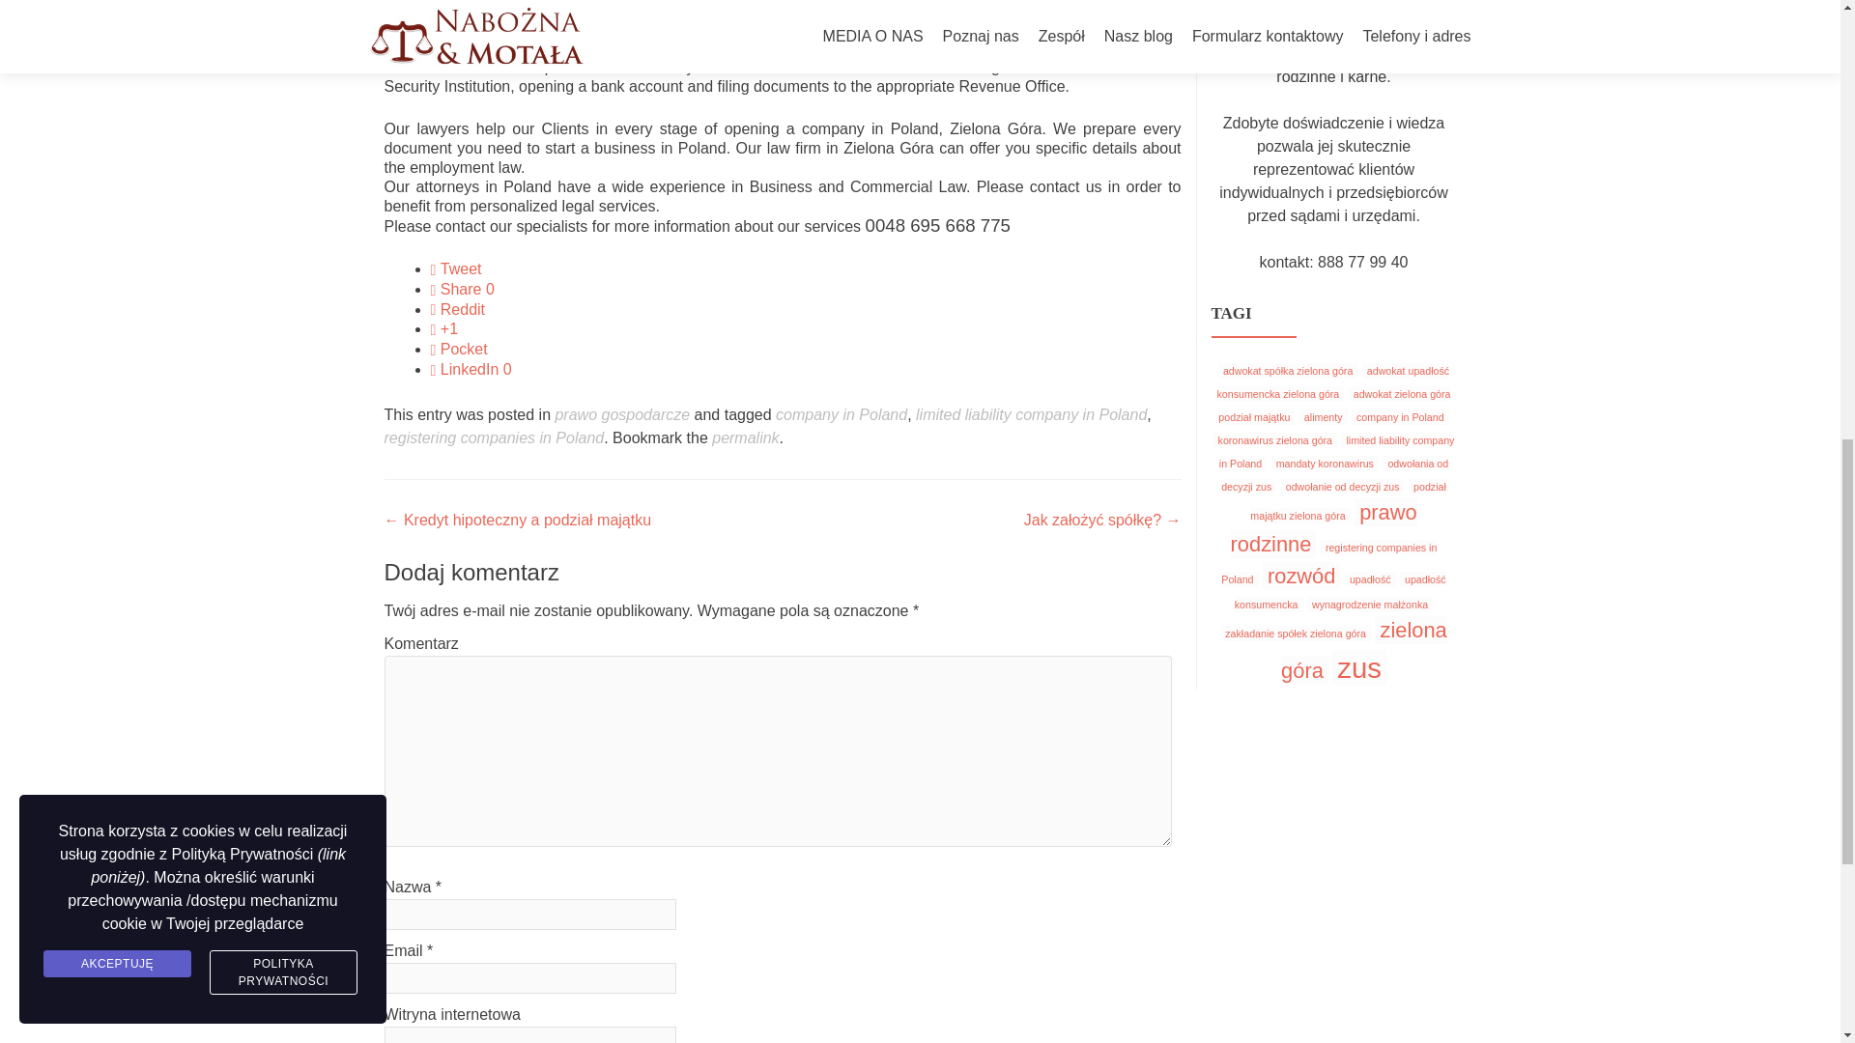  What do you see at coordinates (1324, 417) in the screenshot?
I see `alimenty` at bounding box center [1324, 417].